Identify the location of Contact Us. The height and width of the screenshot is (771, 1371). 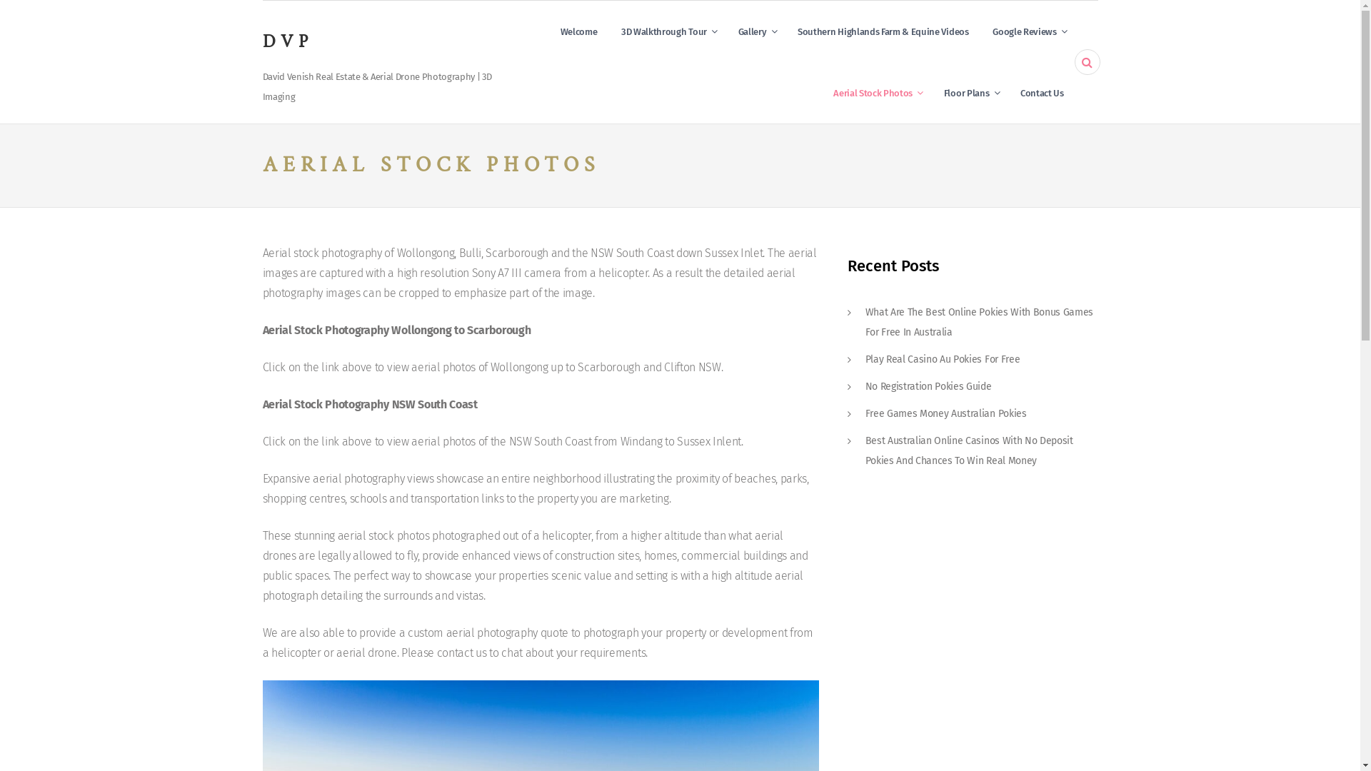
(1043, 93).